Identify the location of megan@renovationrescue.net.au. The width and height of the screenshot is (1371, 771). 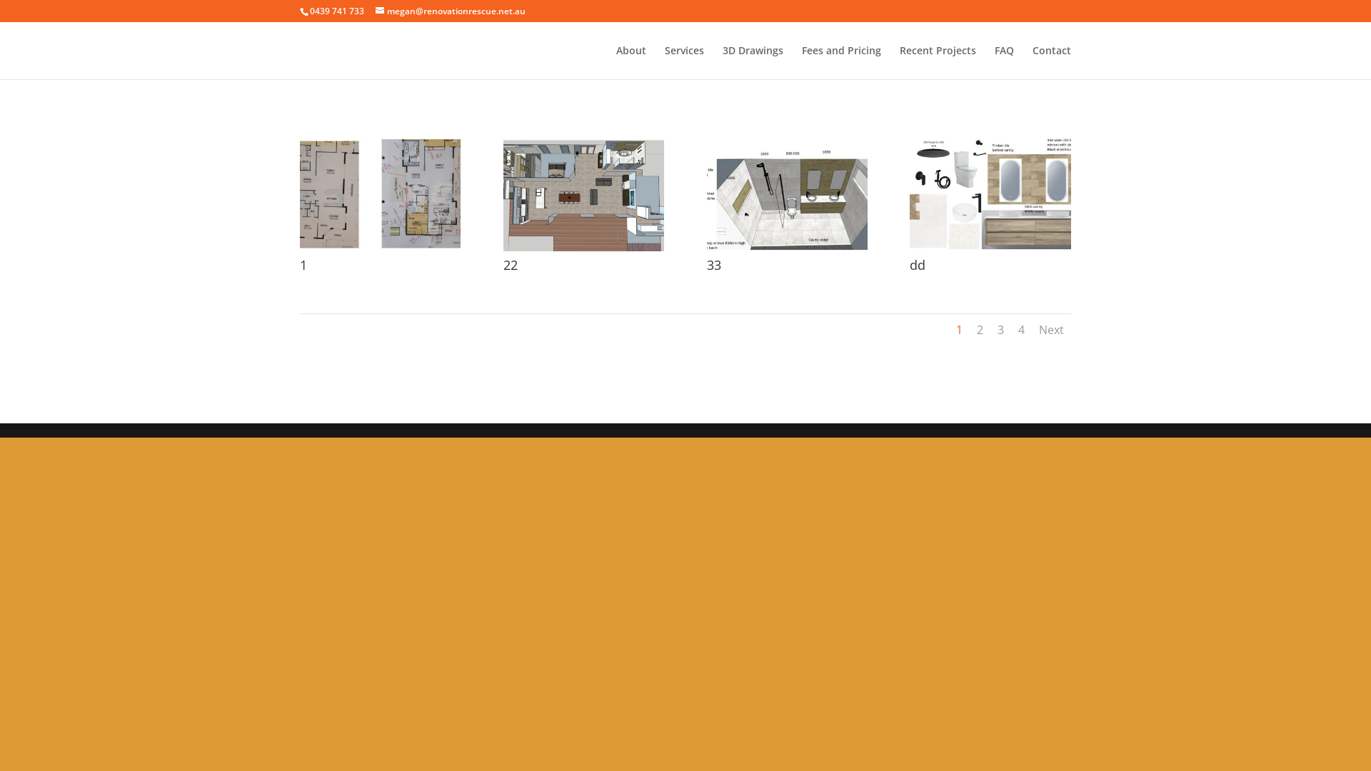
(451, 11).